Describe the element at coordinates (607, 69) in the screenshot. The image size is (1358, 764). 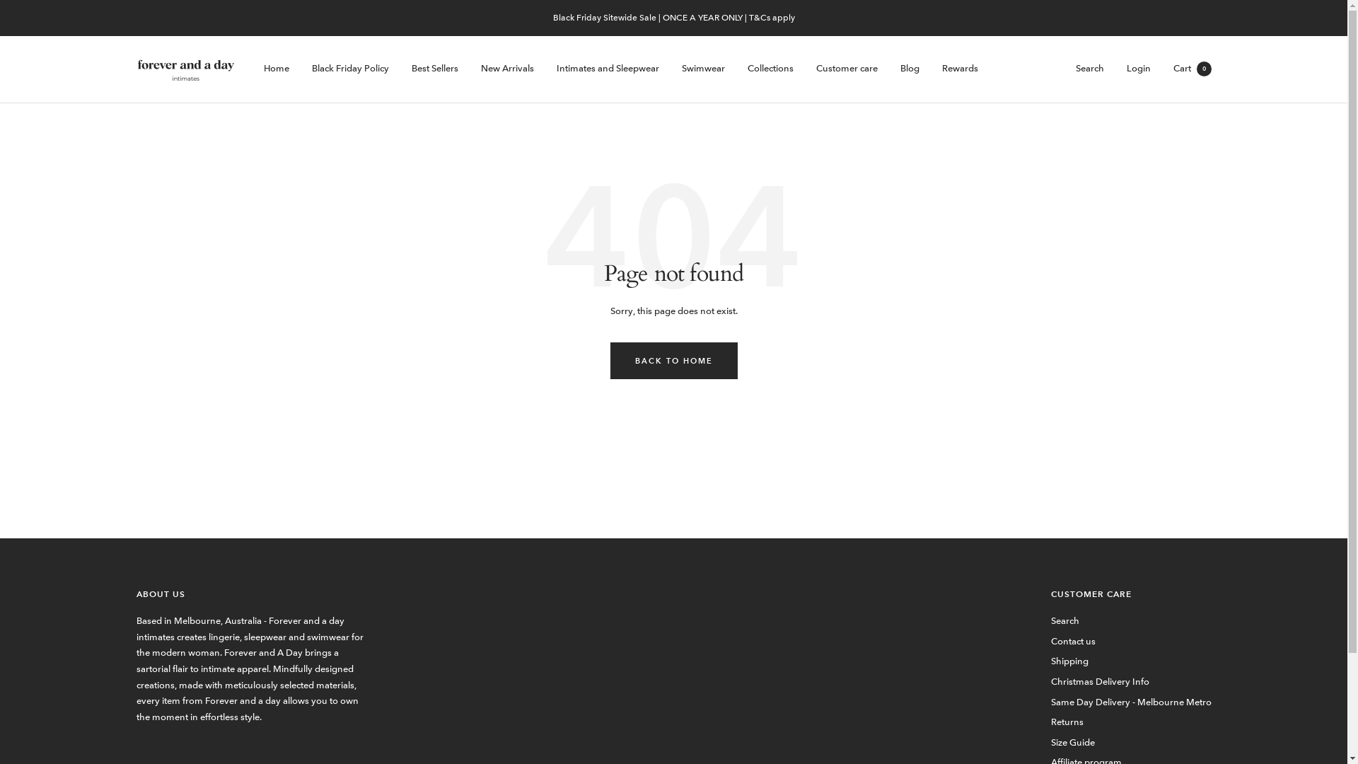
I see `Intimates and Sleepwear` at that location.